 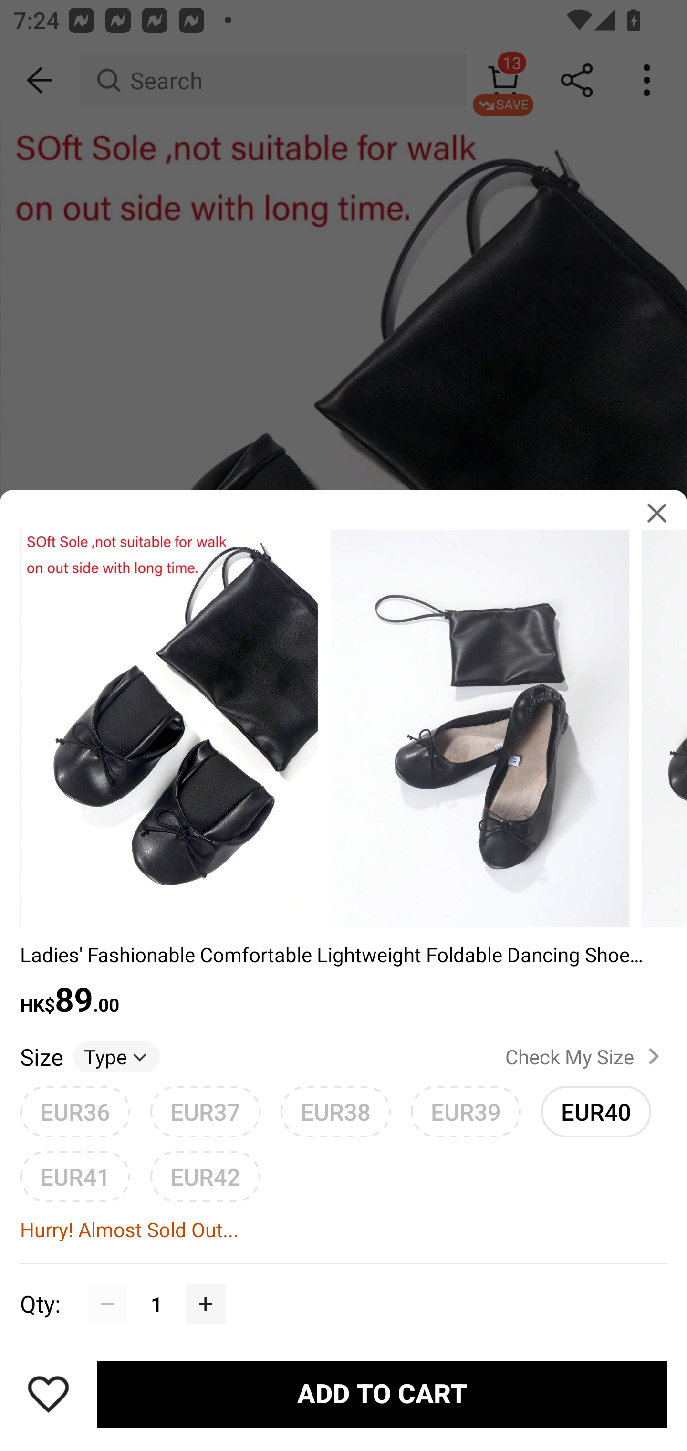 I want to click on EUR38, so click(x=335, y=1111).